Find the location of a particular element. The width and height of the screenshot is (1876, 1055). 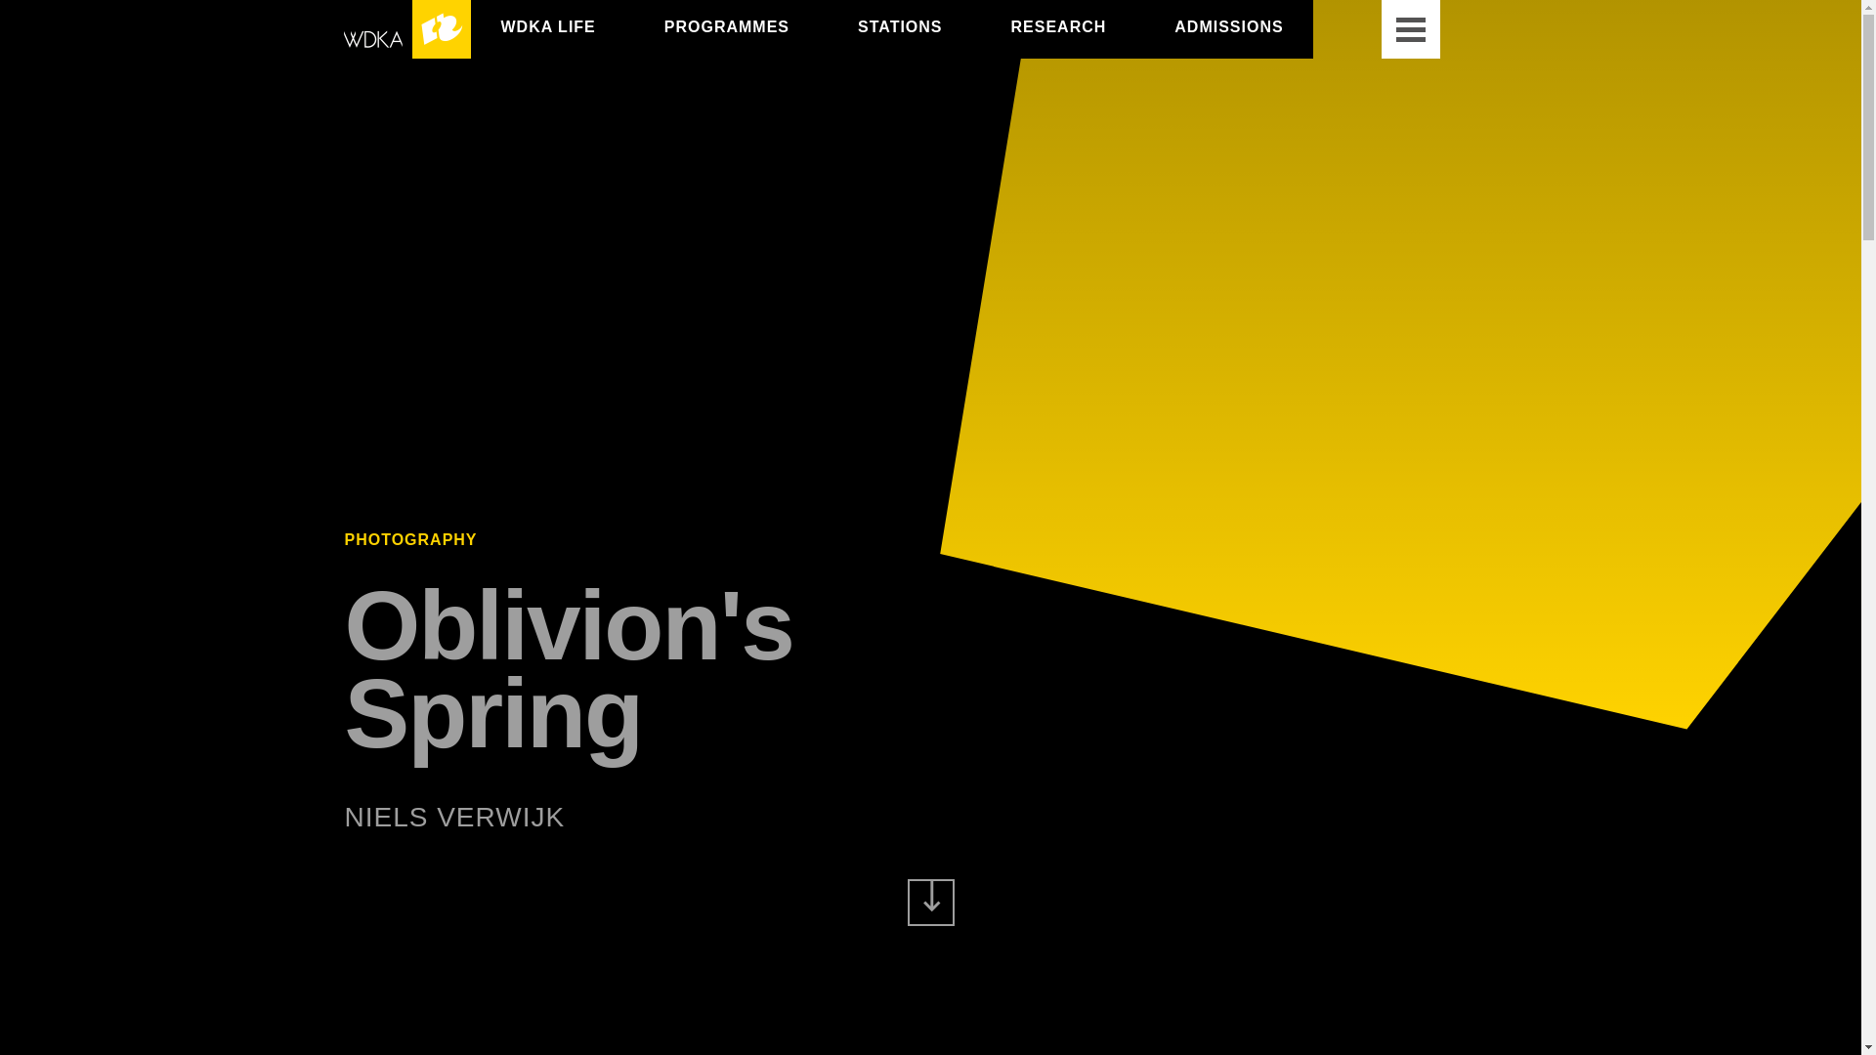

Research is located at coordinates (1058, 26).